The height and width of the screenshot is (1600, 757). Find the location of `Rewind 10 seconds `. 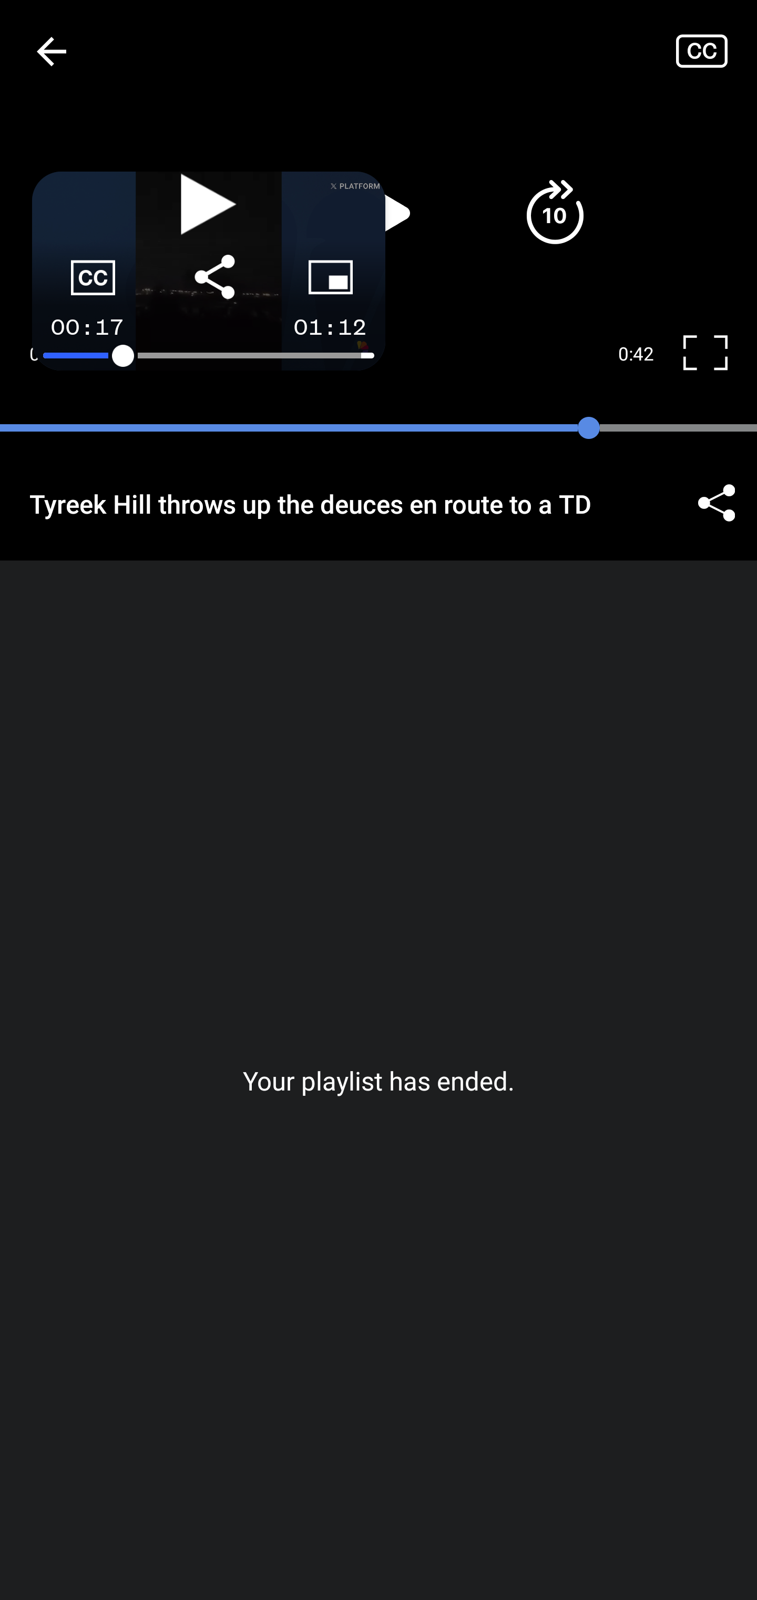

Rewind 10 seconds  is located at coordinates (202, 213).